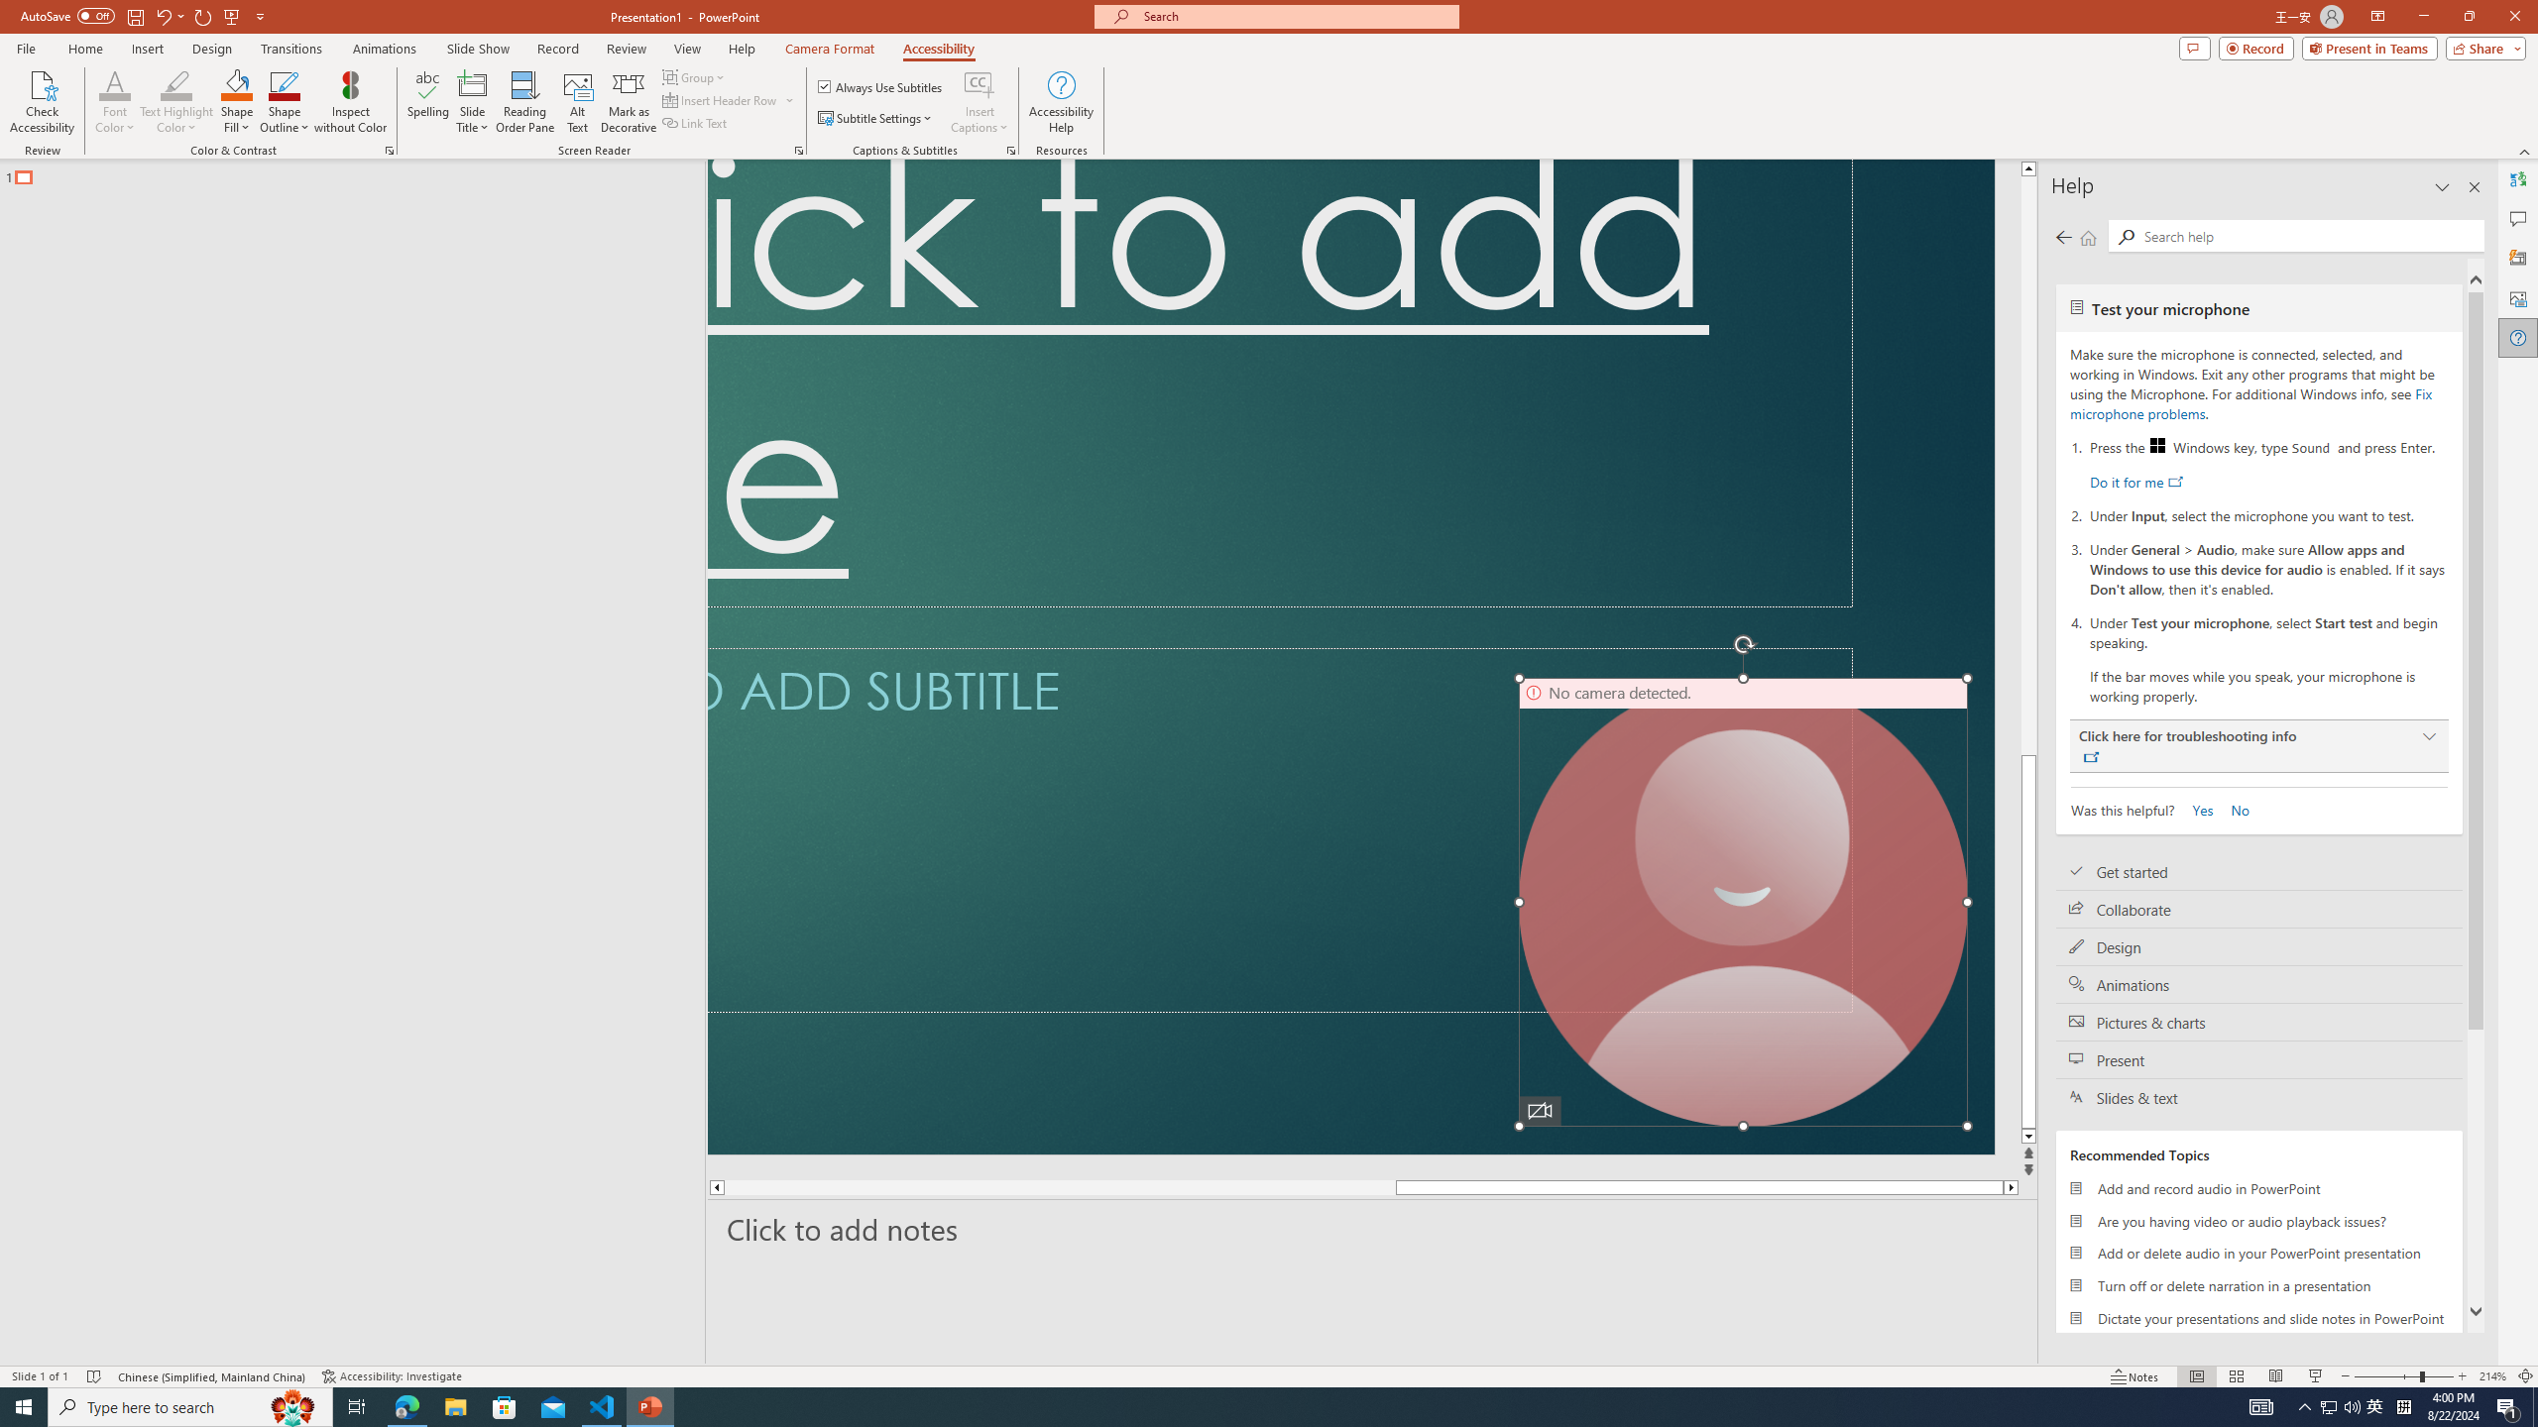  What do you see at coordinates (629, 102) in the screenshot?
I see `Mark as Decorative` at bounding box center [629, 102].